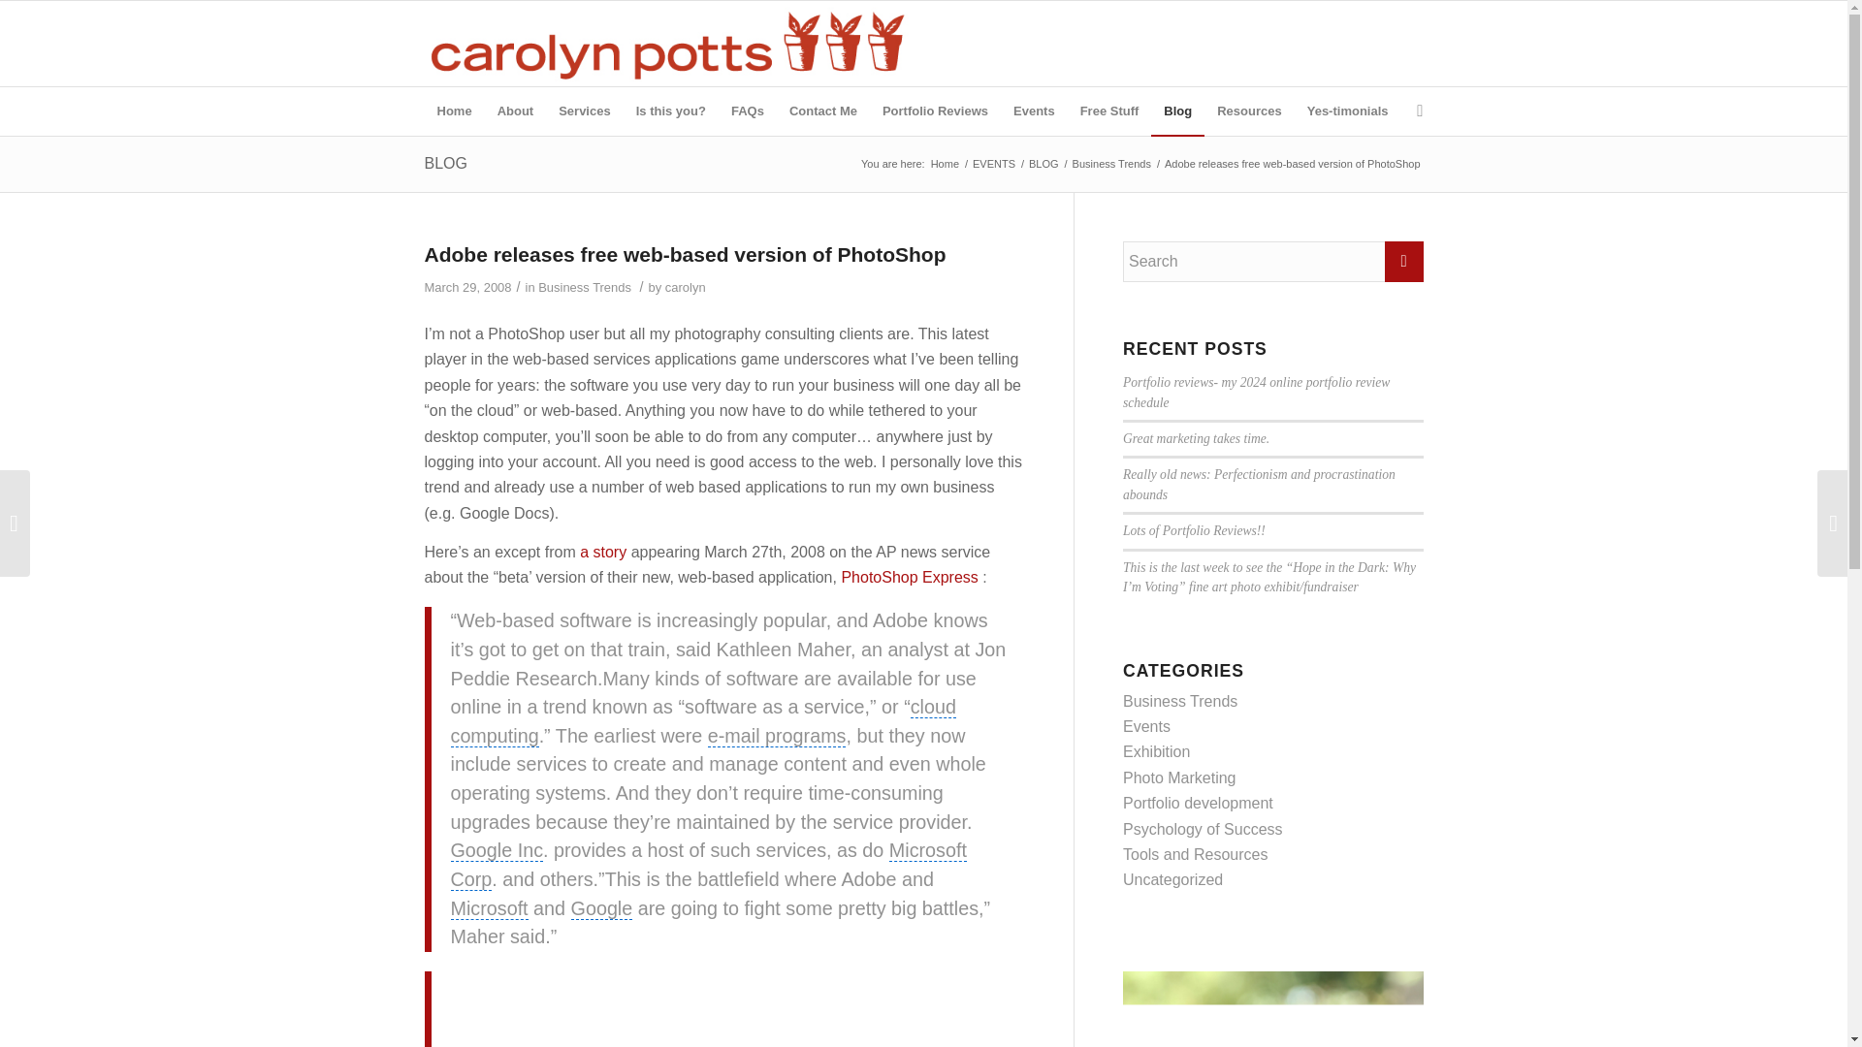 Image resolution: width=1862 pixels, height=1047 pixels. I want to click on Posts by carolyn, so click(685, 287).